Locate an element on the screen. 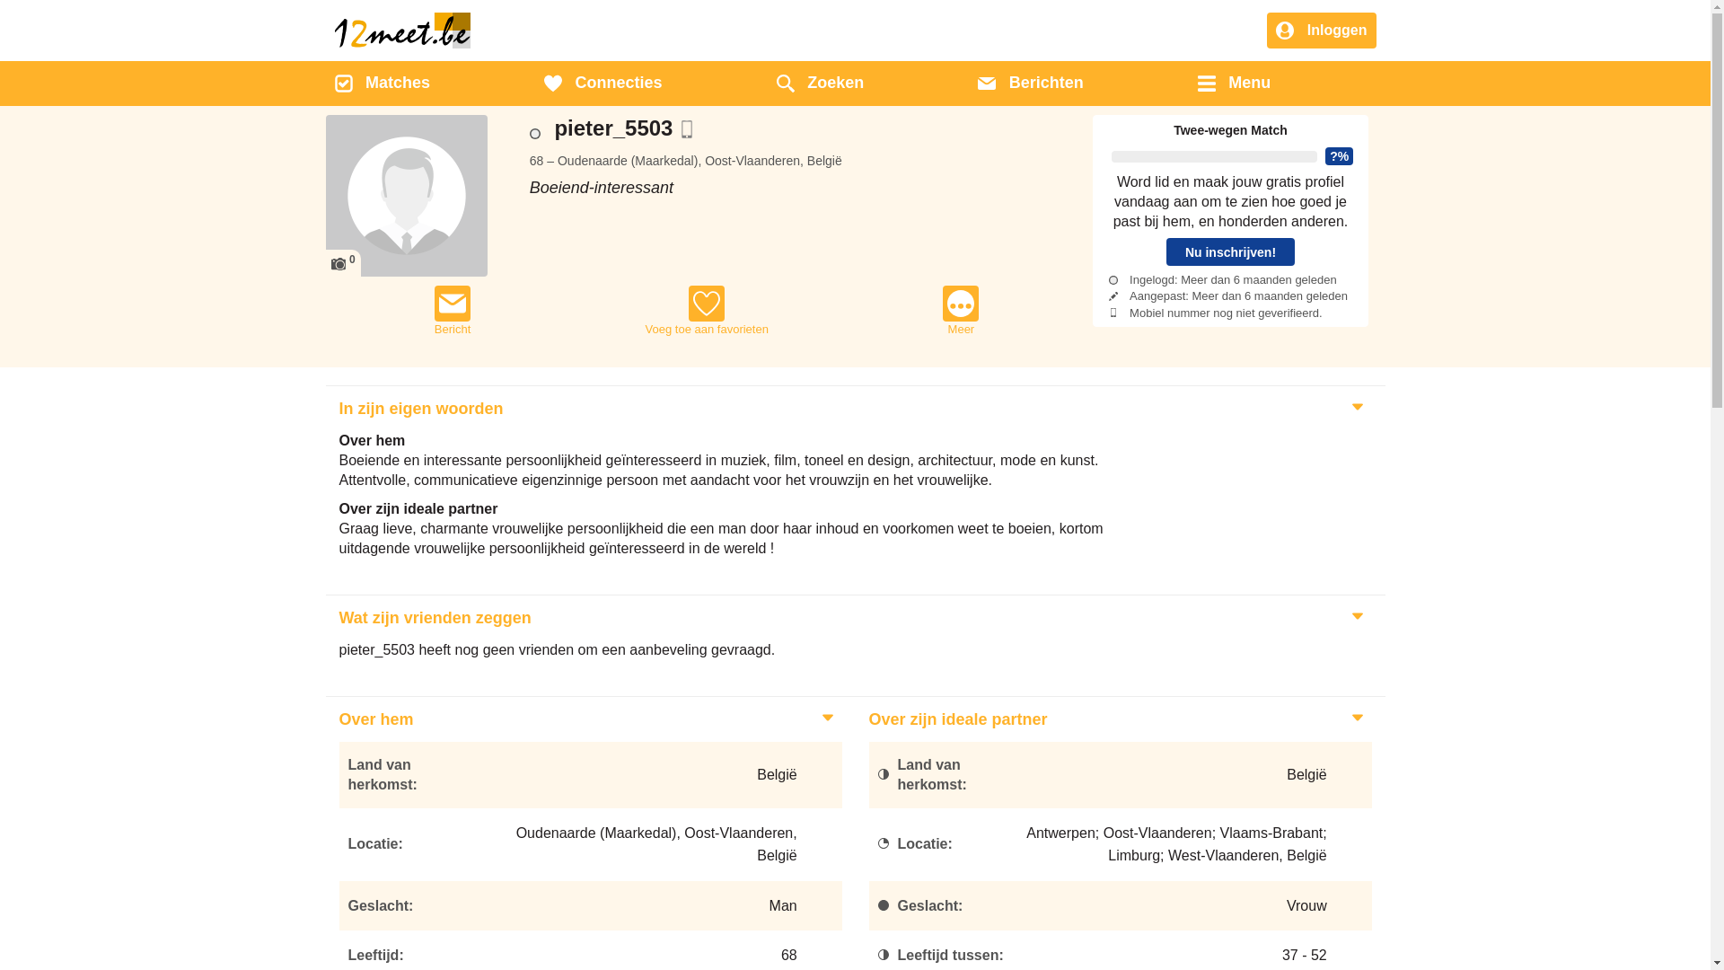 The height and width of the screenshot is (970, 1724). Nu inschrijven! is located at coordinates (1230, 251).